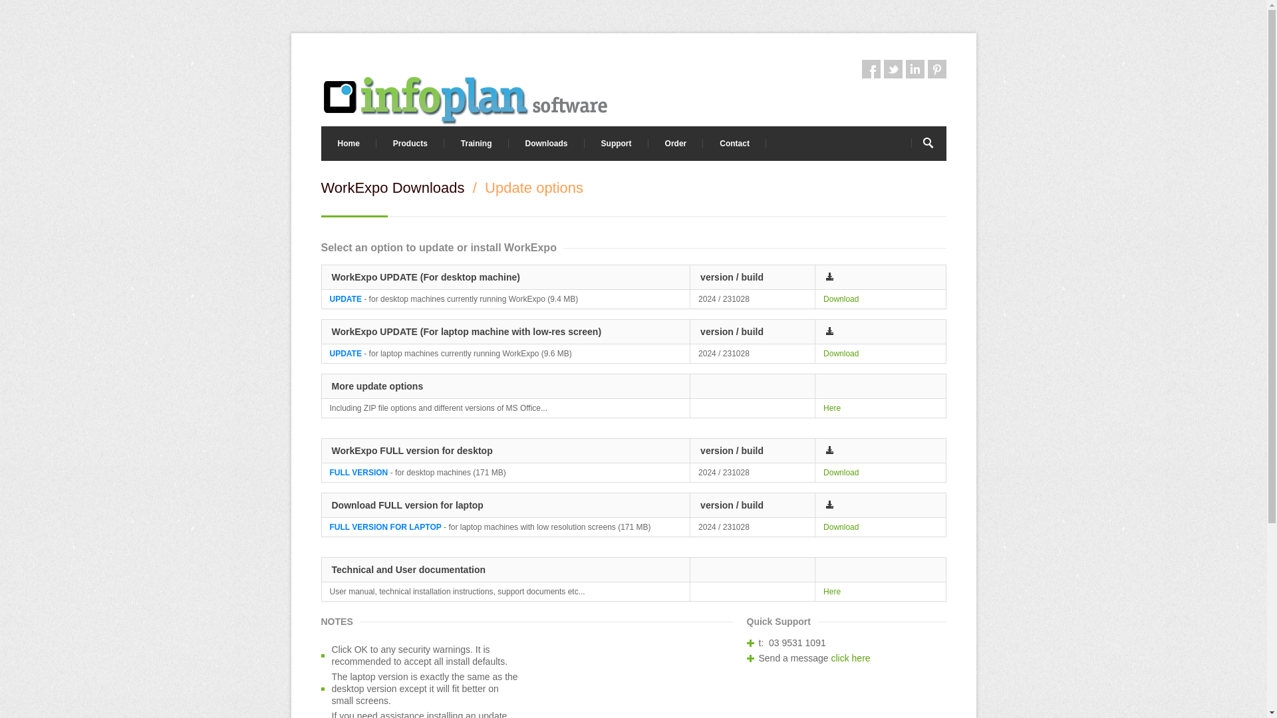 The image size is (1277, 718). What do you see at coordinates (832, 592) in the screenshot?
I see `Here` at bounding box center [832, 592].